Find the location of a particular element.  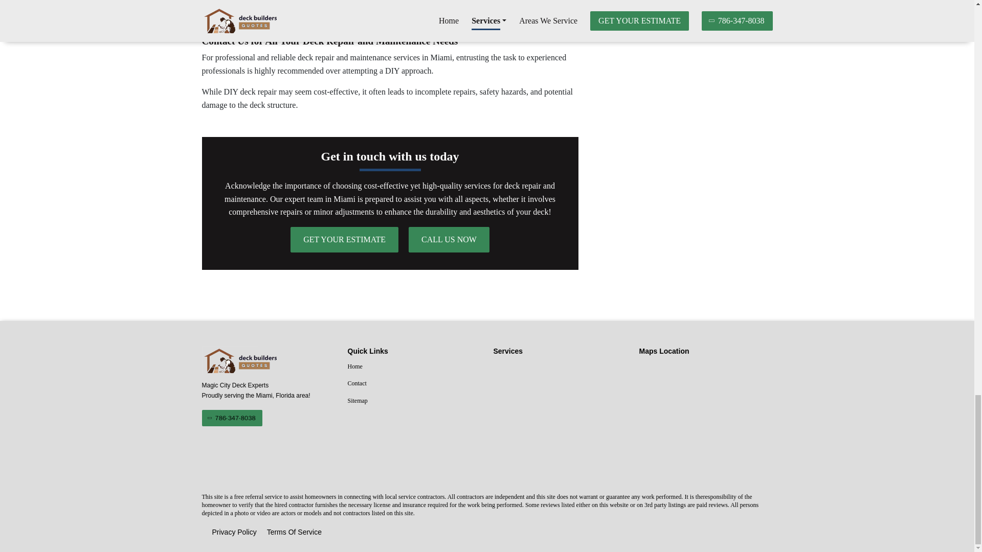

Privacy Policy is located at coordinates (234, 533).